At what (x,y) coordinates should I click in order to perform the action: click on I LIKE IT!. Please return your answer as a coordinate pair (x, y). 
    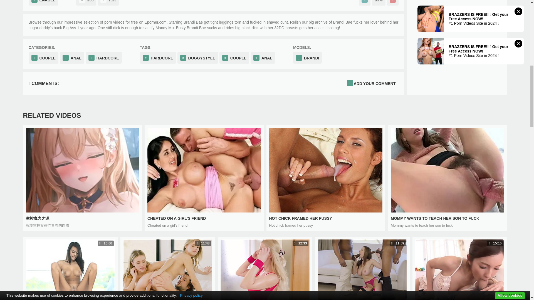
    Looking at the image, I should click on (103, 57).